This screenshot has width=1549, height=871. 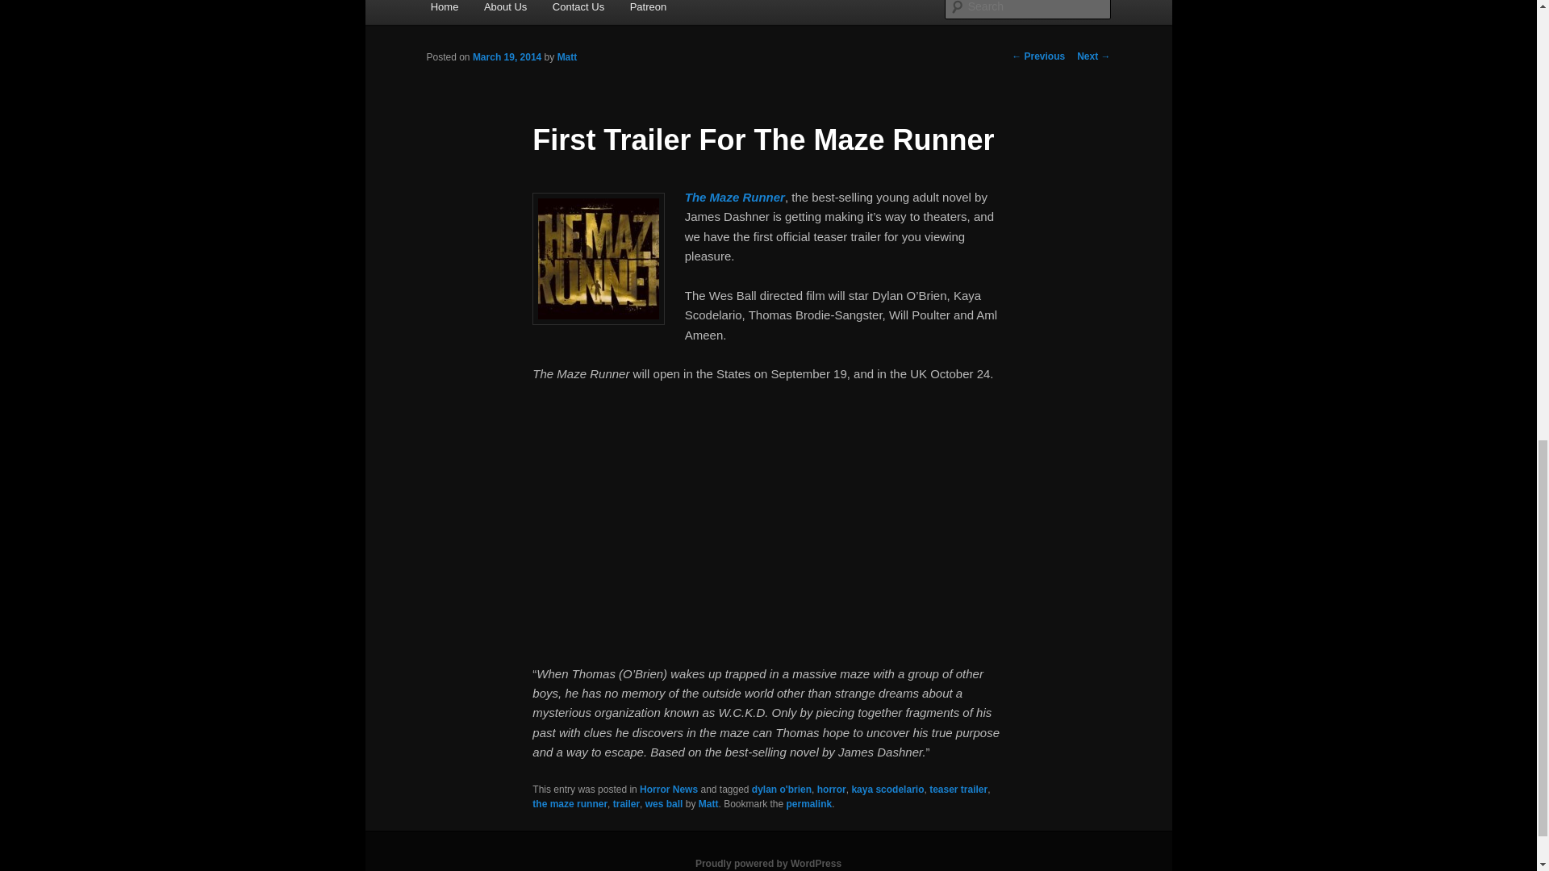 What do you see at coordinates (578, 12) in the screenshot?
I see `Contact Us` at bounding box center [578, 12].